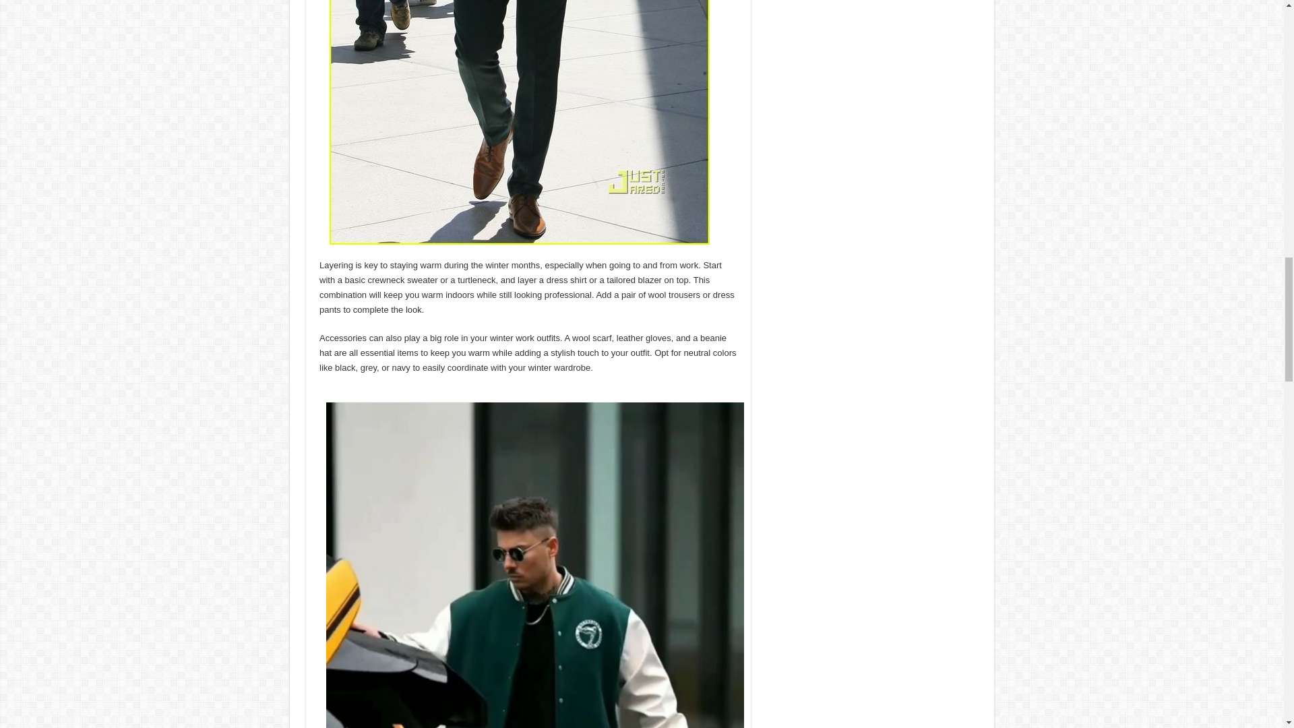  I want to click on Stylish Winter Work Attire for Men, so click(519, 122).